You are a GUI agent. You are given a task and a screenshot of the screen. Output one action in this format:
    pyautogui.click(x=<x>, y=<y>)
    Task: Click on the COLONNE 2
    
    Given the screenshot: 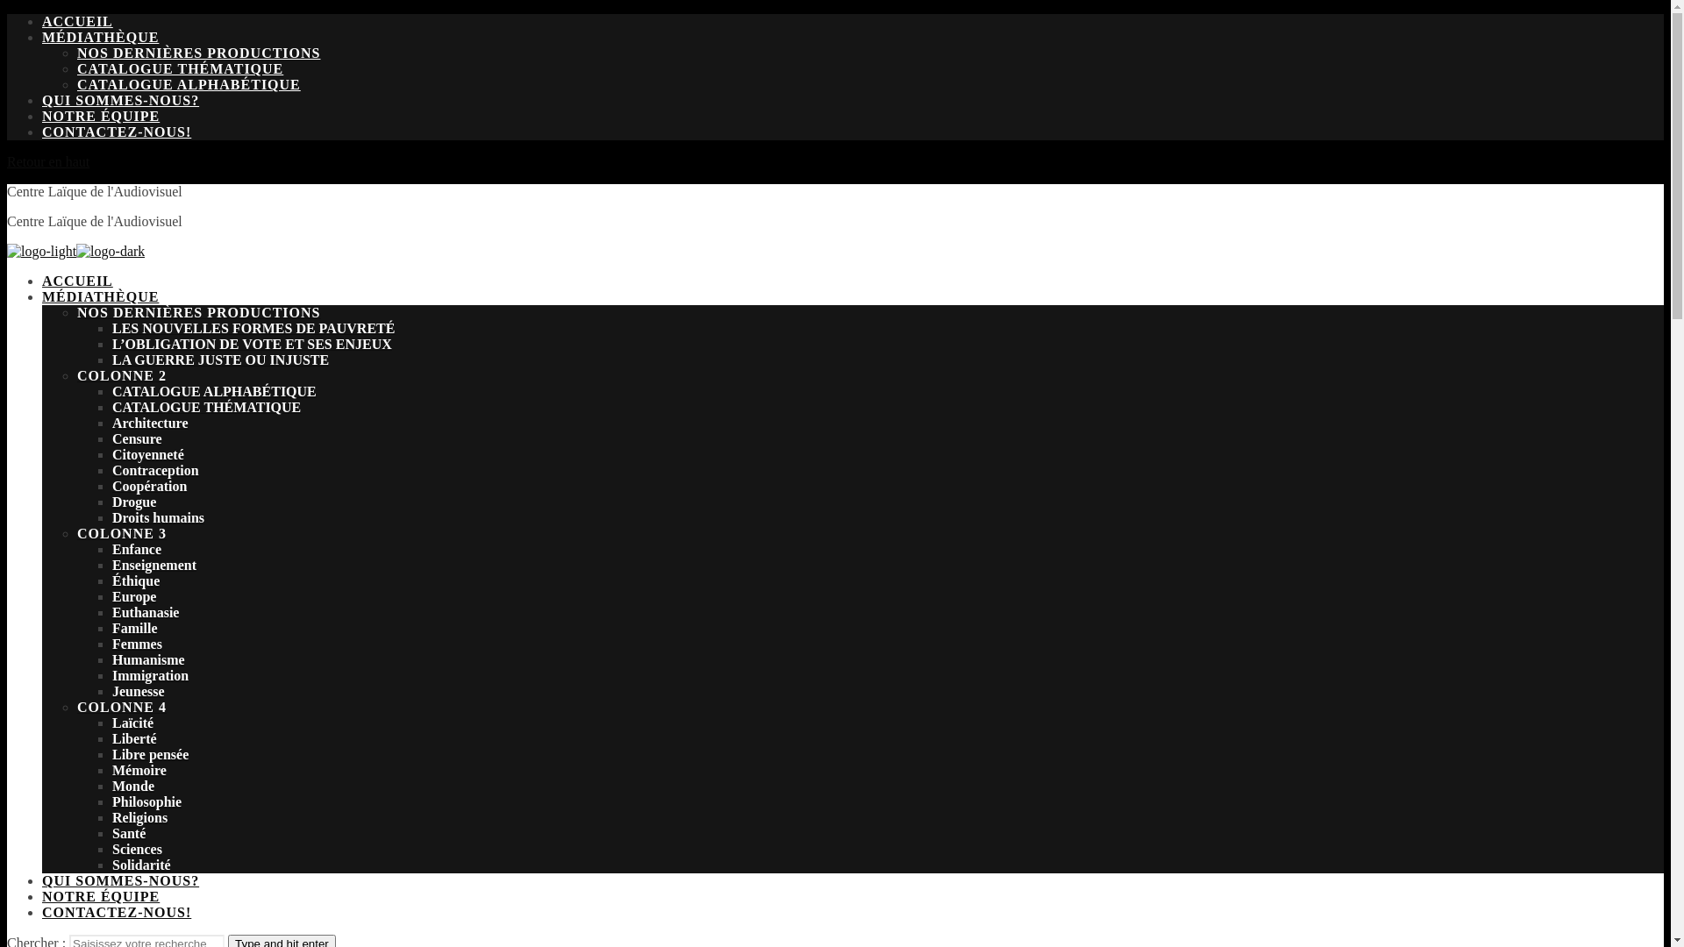 What is the action you would take?
    pyautogui.click(x=122, y=375)
    